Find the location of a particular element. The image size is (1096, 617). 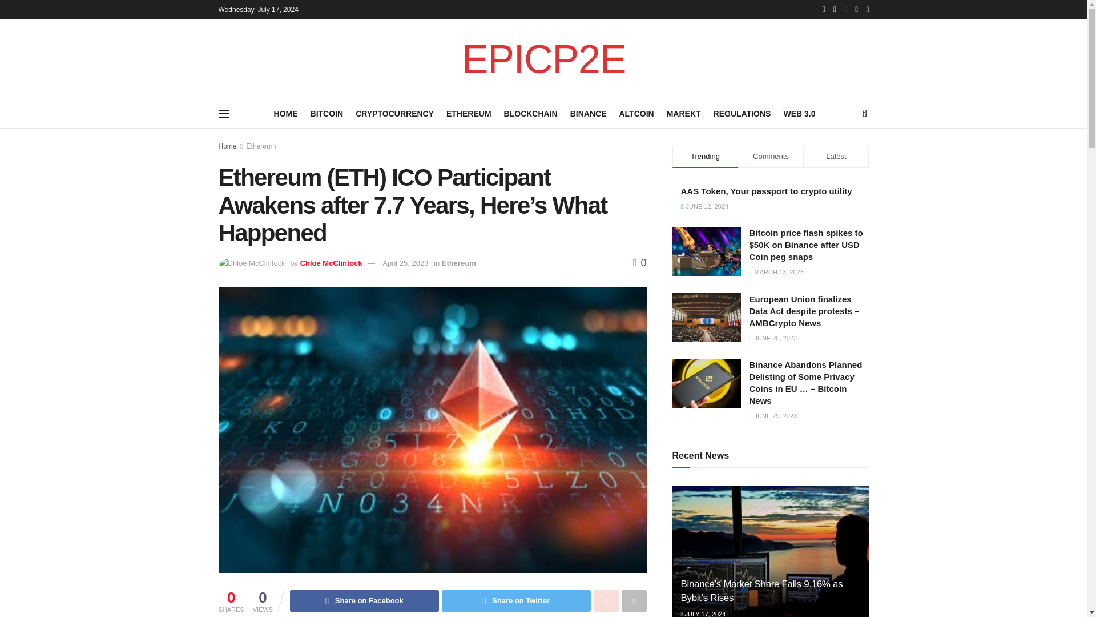

Share on Facebook is located at coordinates (364, 601).